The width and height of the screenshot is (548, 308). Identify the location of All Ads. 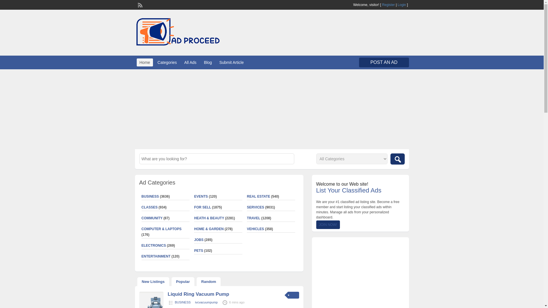
(190, 62).